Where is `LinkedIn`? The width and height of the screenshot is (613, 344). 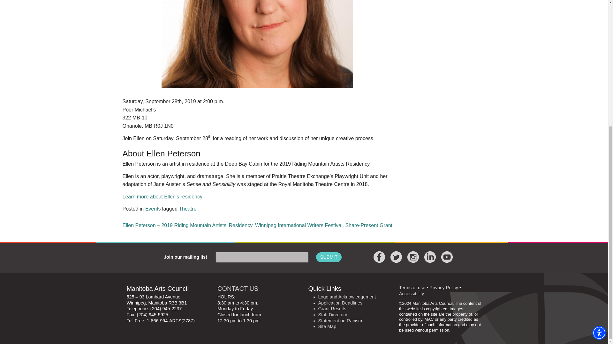
LinkedIn is located at coordinates (430, 257).